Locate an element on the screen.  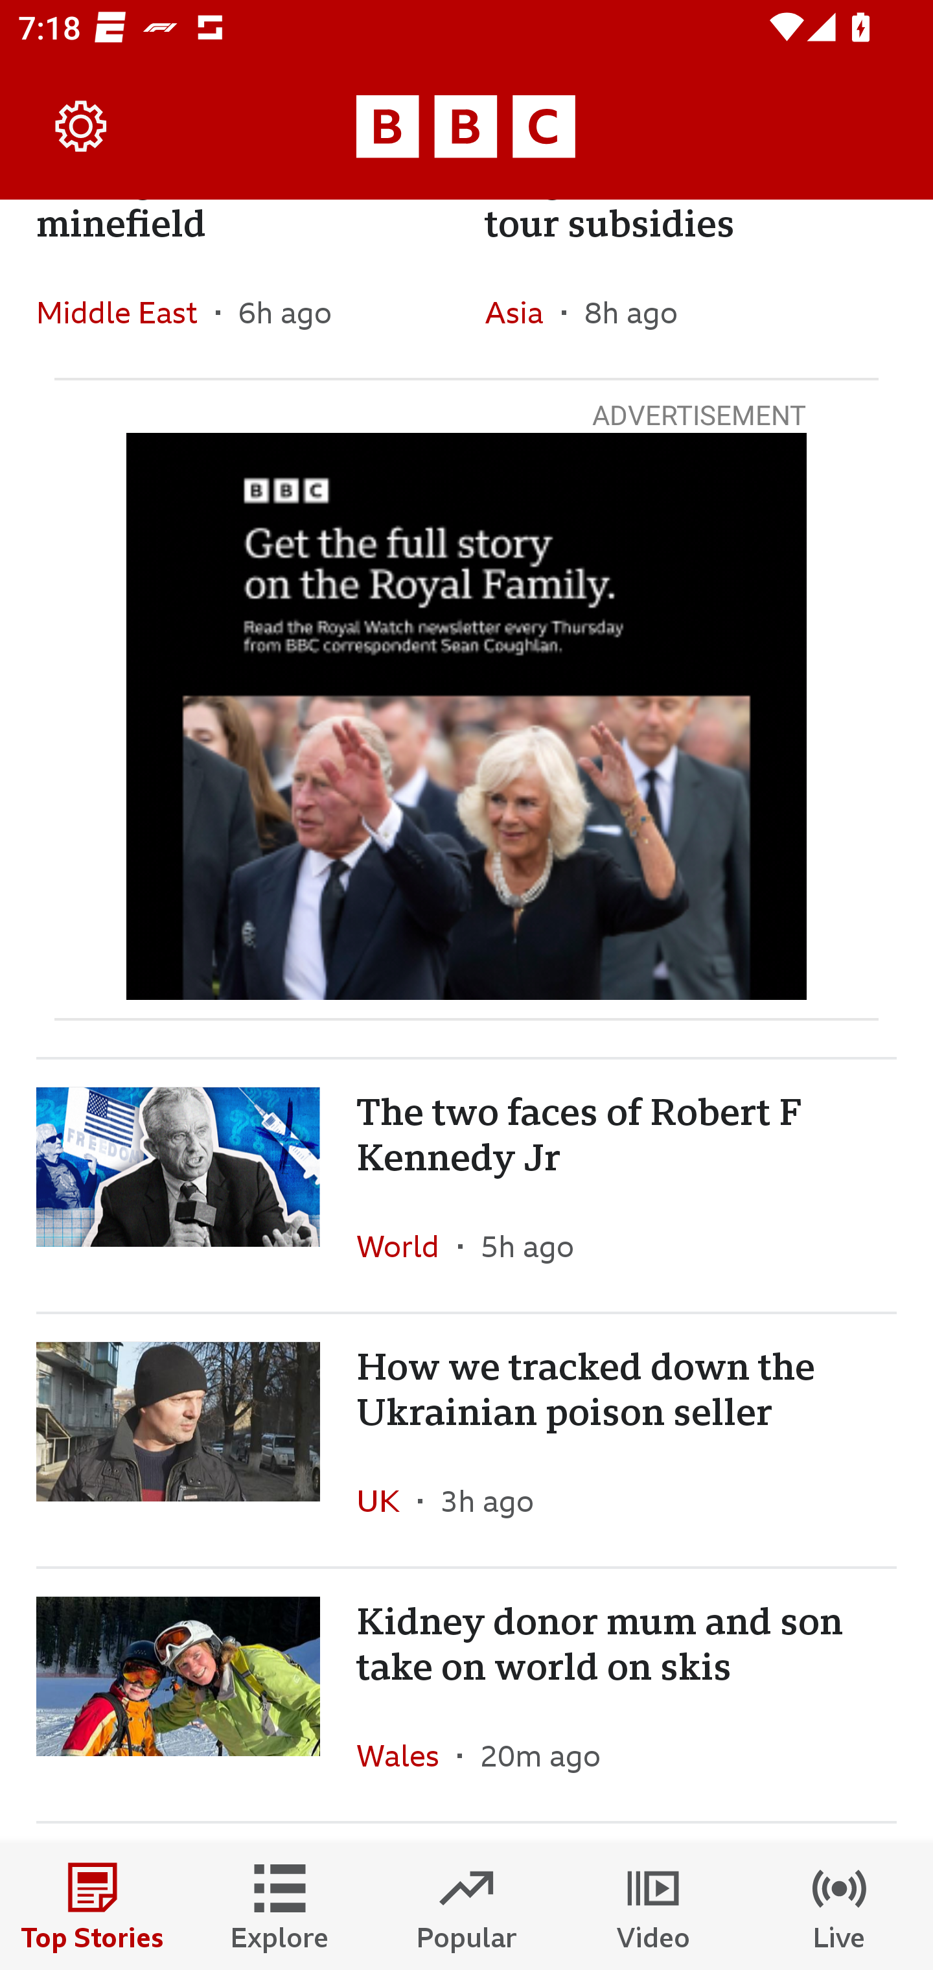
Explore is located at coordinates (280, 1906).